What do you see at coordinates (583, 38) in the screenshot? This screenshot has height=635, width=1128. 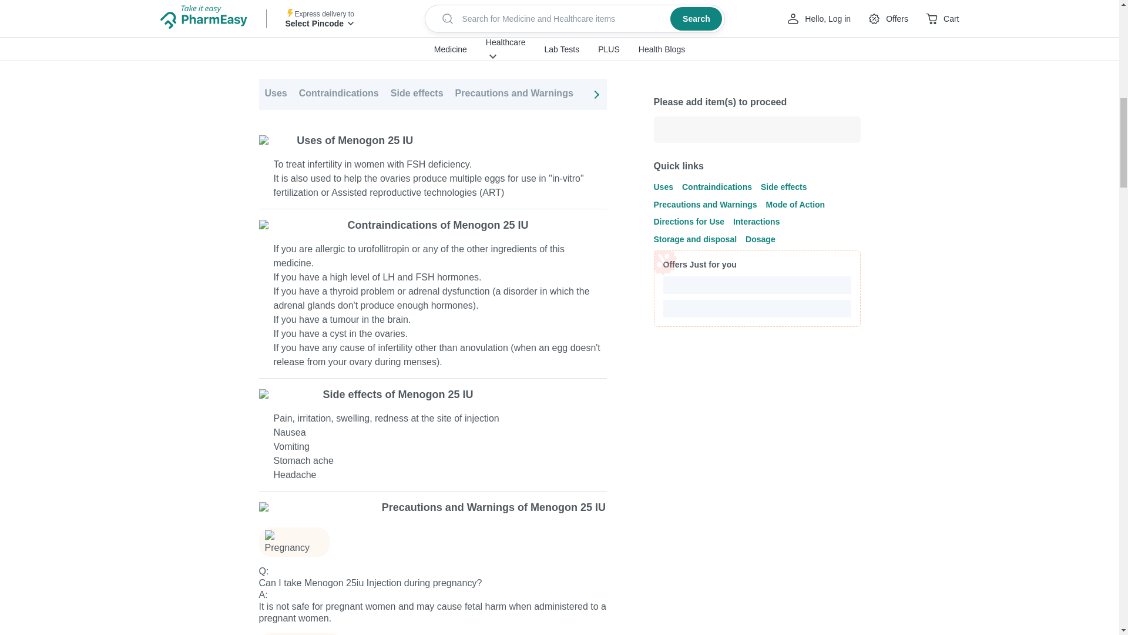 I see `View` at bounding box center [583, 38].